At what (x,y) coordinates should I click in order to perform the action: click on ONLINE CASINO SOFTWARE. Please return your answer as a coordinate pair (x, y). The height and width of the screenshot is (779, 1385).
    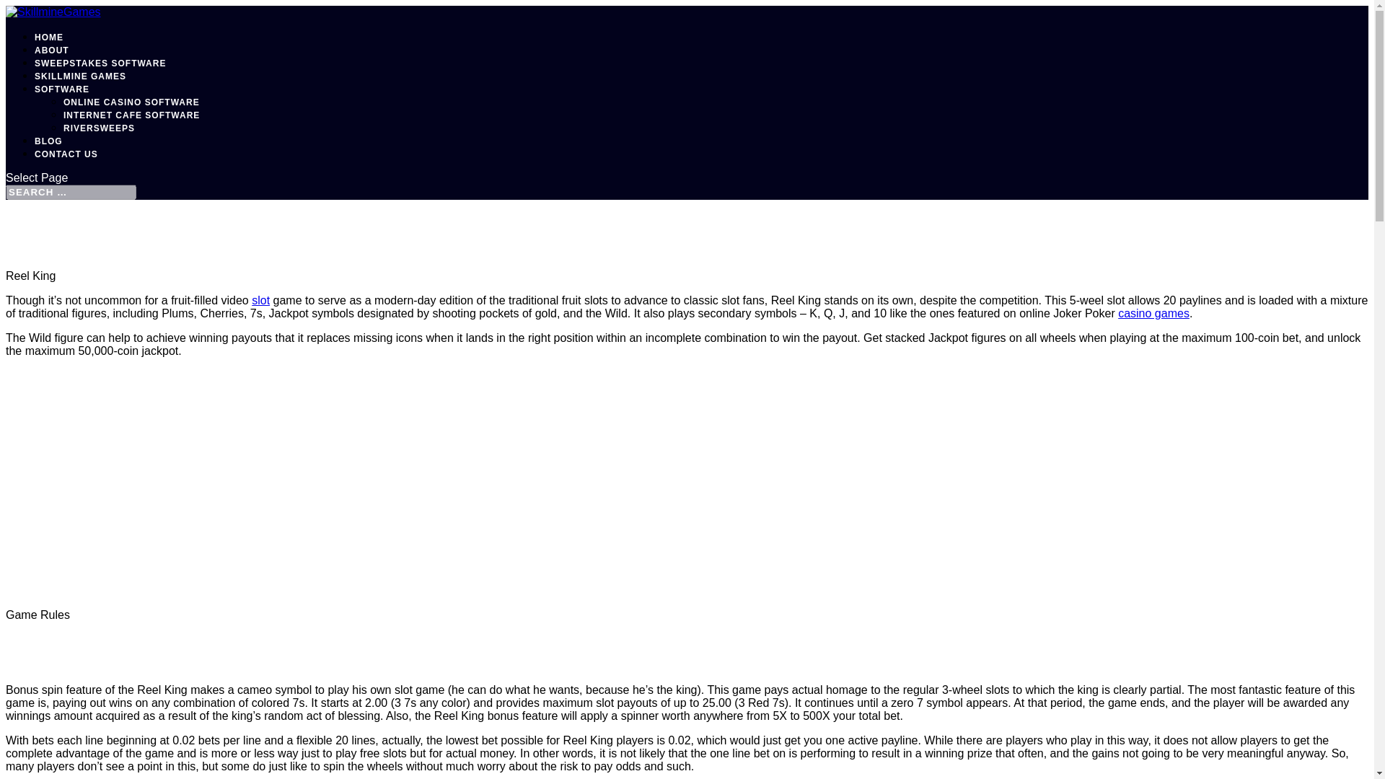
    Looking at the image, I should click on (131, 102).